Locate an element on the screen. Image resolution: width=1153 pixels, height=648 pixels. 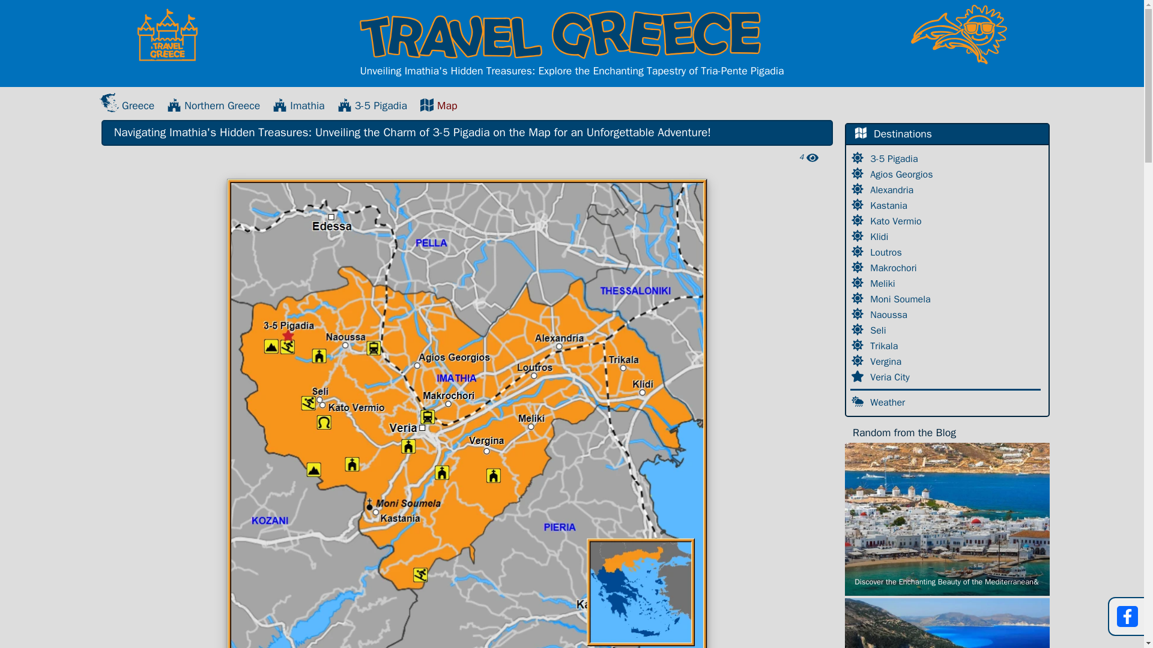
3-5 Pigadia is located at coordinates (895, 158).